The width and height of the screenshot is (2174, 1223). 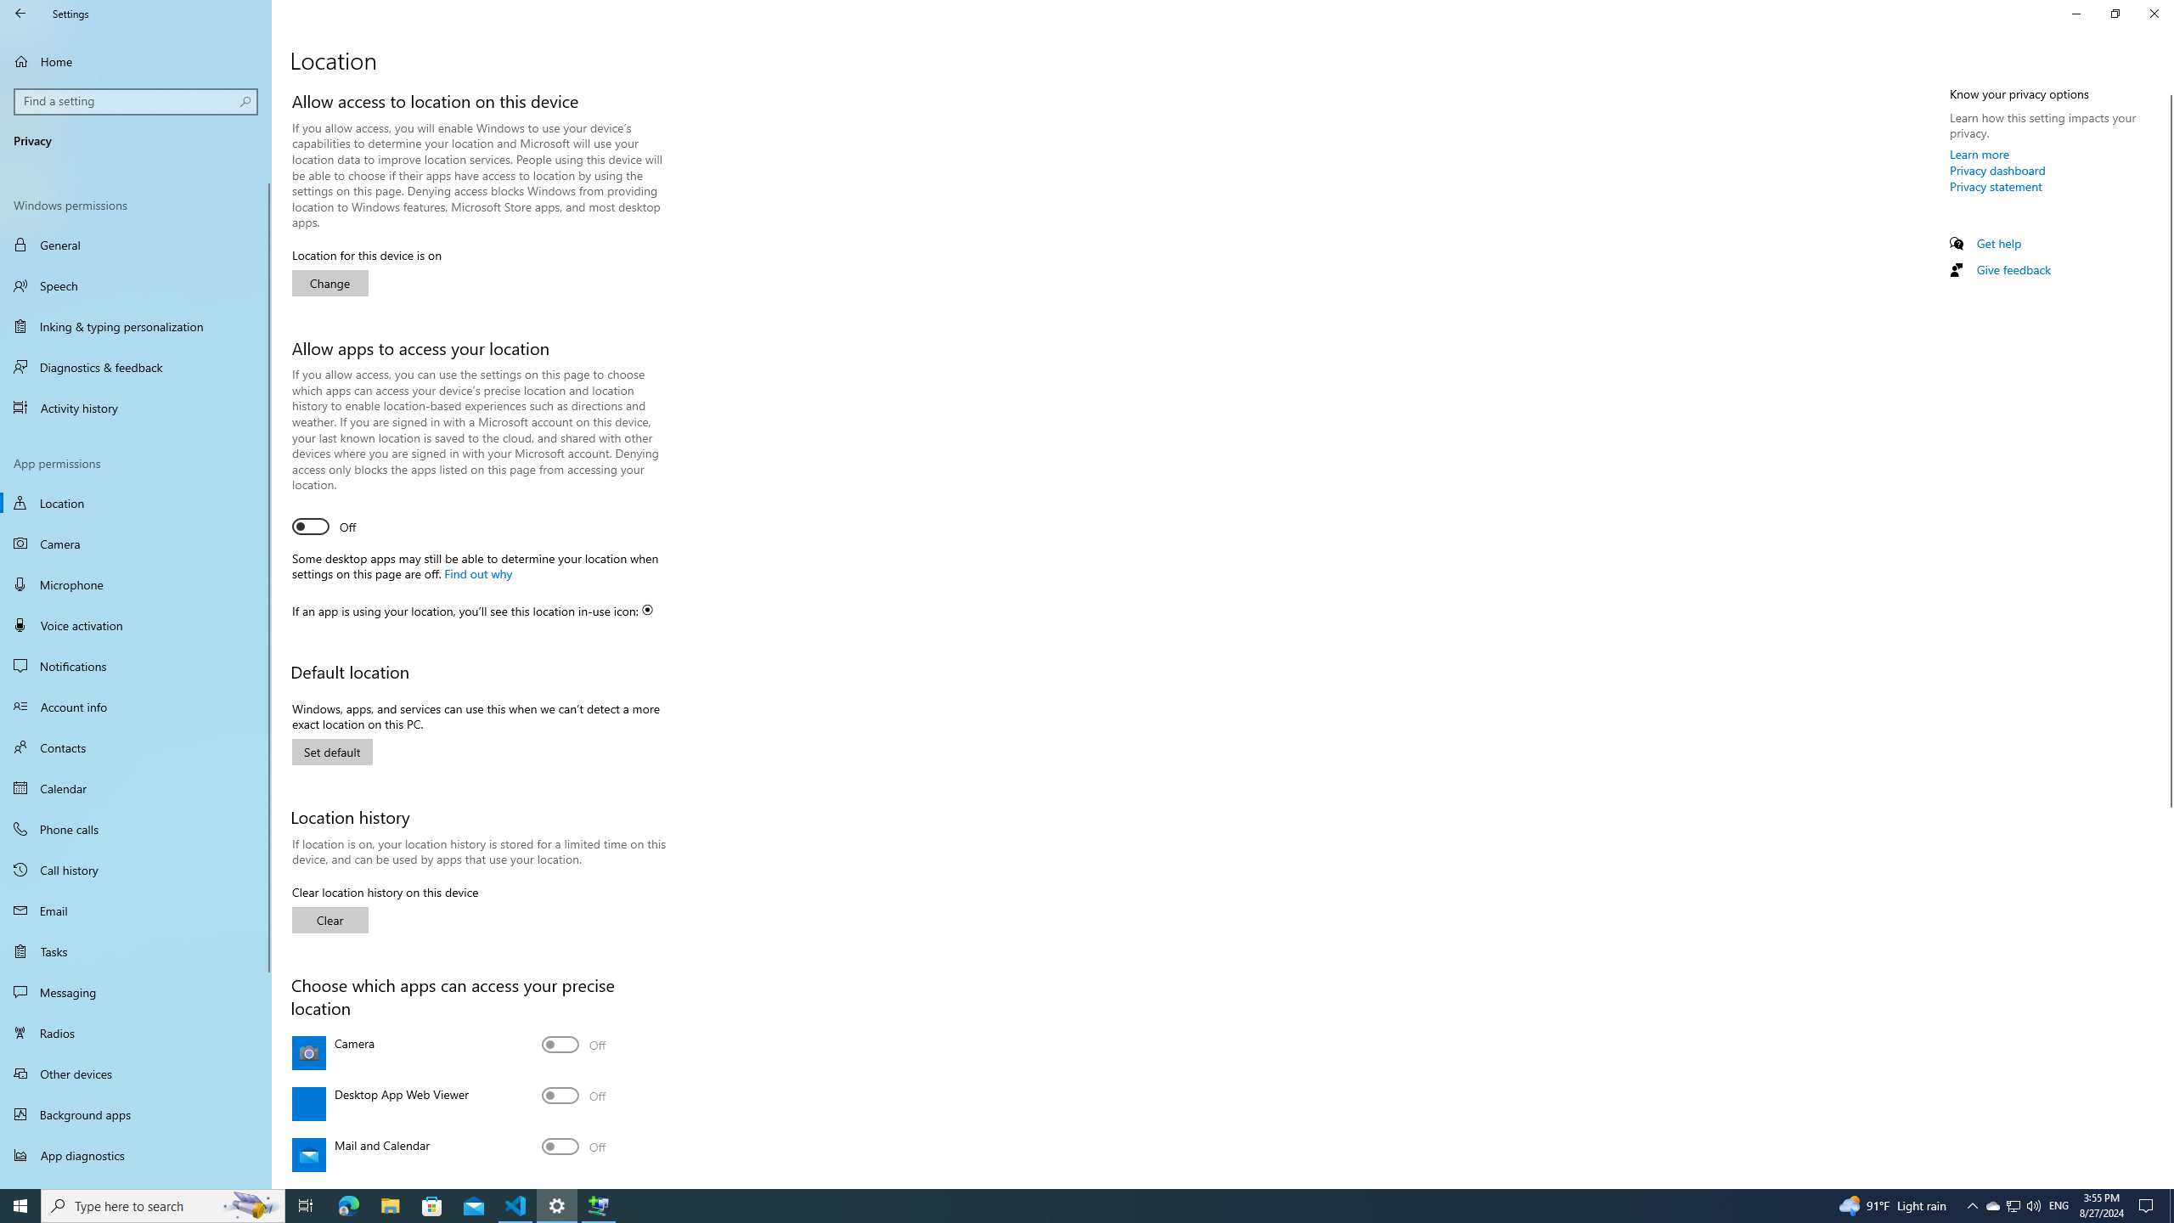 What do you see at coordinates (136, 828) in the screenshot?
I see `Phone calls` at bounding box center [136, 828].